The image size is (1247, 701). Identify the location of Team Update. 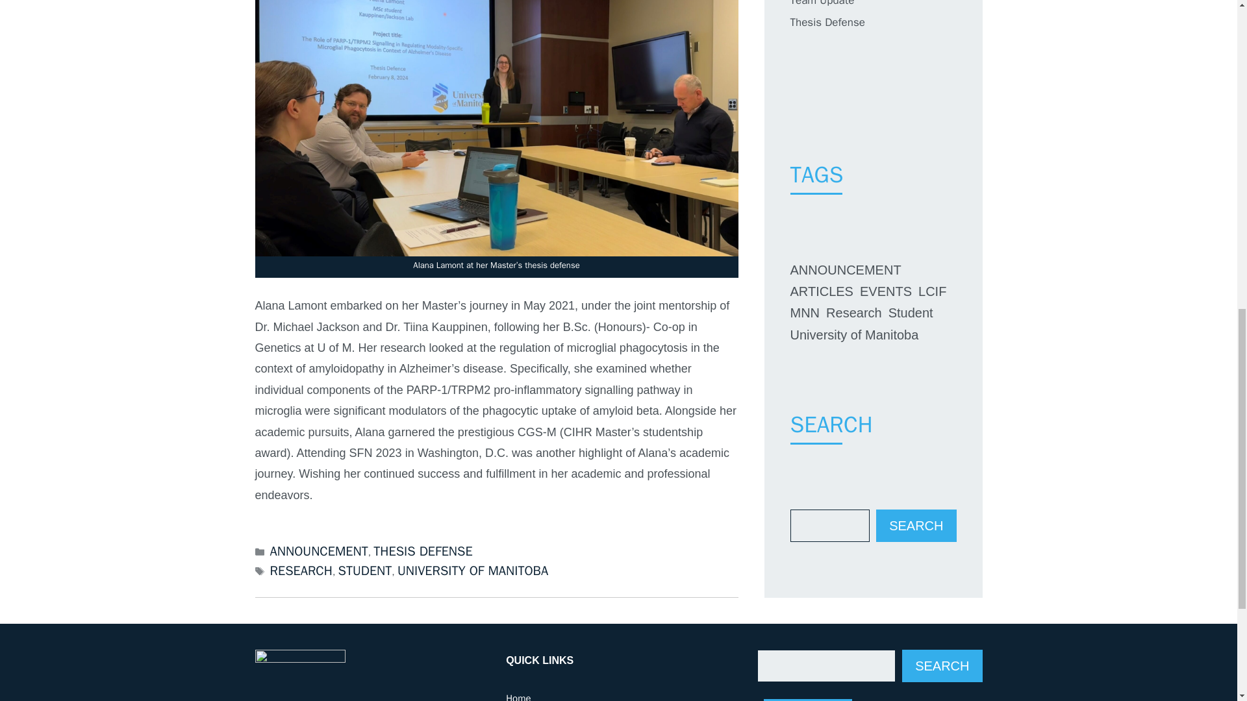
(822, 3).